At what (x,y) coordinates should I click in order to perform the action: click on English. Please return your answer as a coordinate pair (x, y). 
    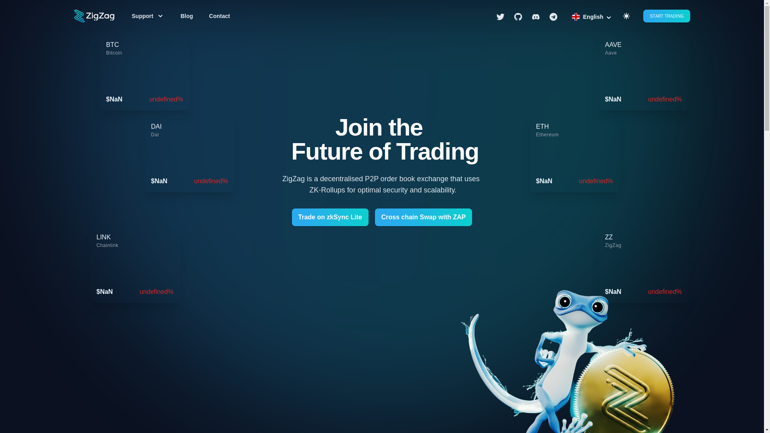
    Looking at the image, I should click on (592, 17).